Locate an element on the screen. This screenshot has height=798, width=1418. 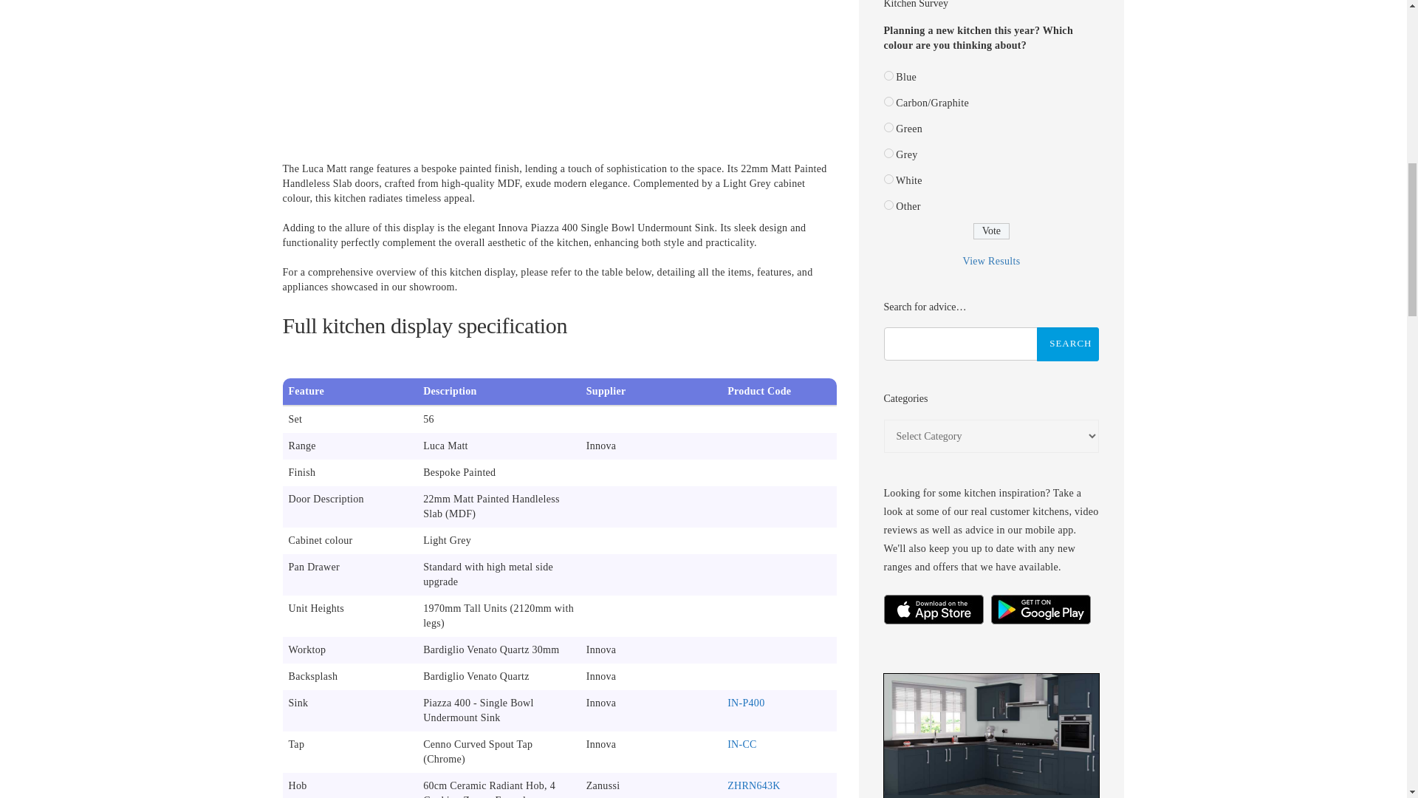
12 is located at coordinates (888, 179).